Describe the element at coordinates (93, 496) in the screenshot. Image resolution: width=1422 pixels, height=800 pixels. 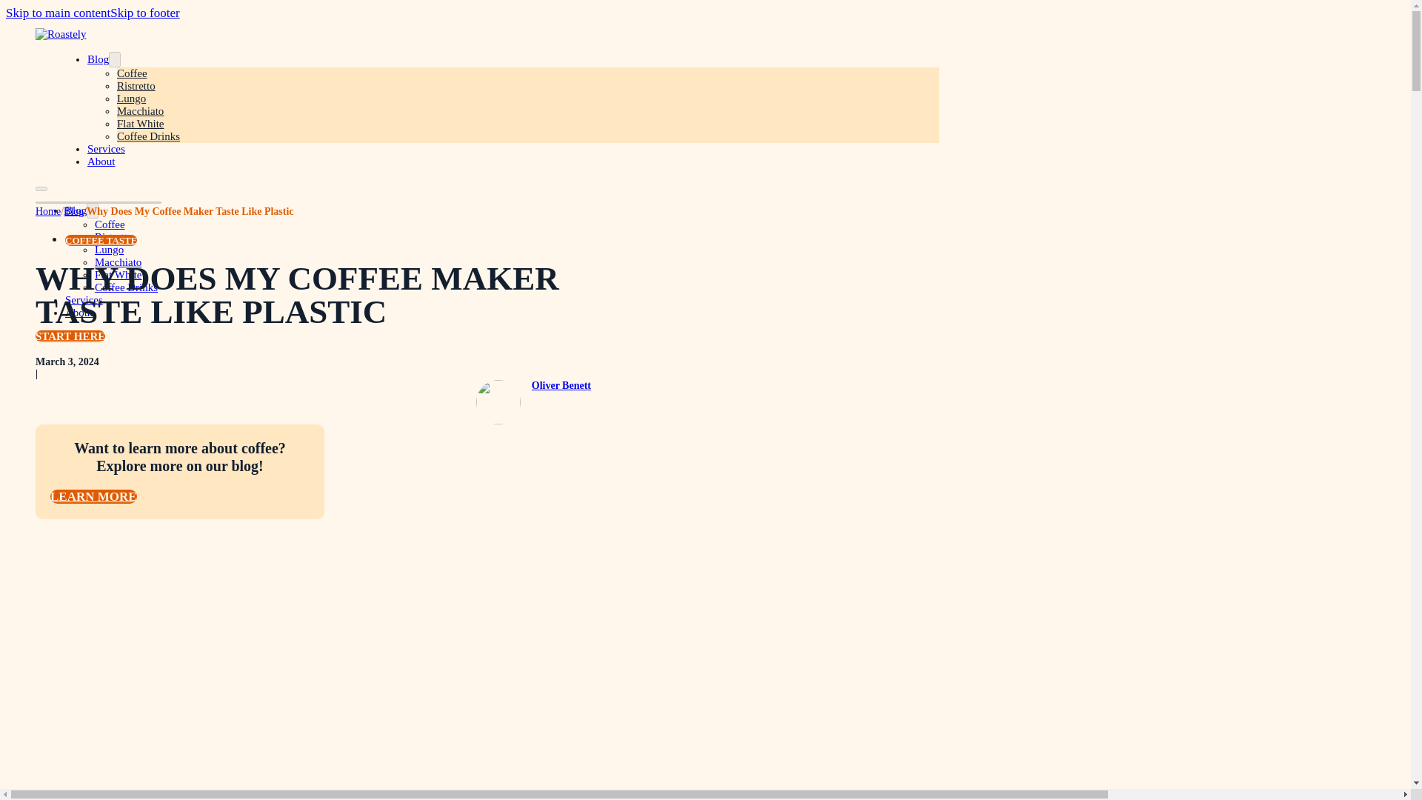
I see `LEARN MORE` at that location.